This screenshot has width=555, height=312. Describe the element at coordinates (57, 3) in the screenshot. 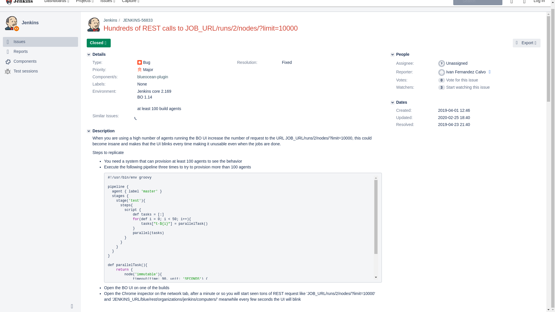

I see `Dashboards` at that location.